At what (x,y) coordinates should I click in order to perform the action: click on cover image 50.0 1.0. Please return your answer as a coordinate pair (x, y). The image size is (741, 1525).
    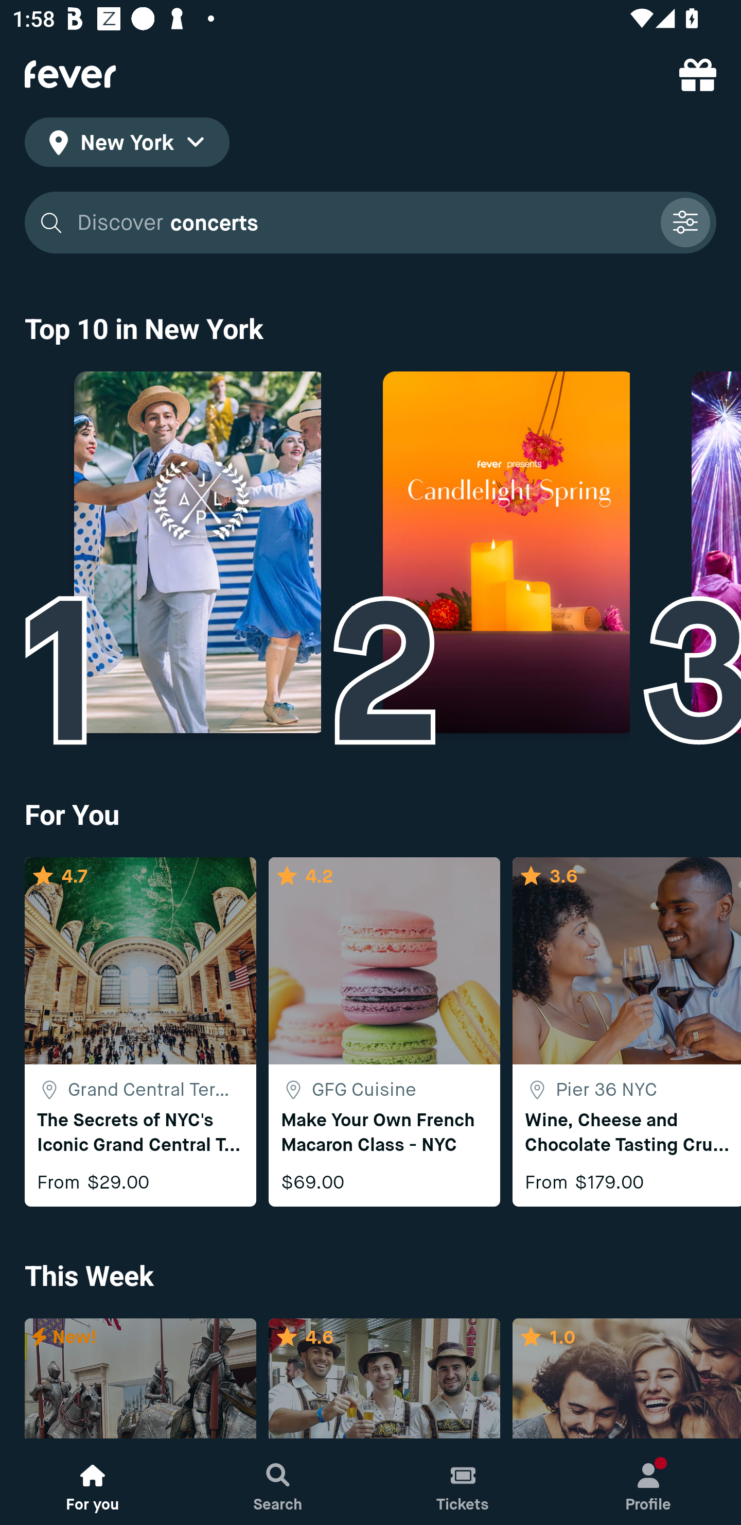
    Looking at the image, I should click on (627, 1379).